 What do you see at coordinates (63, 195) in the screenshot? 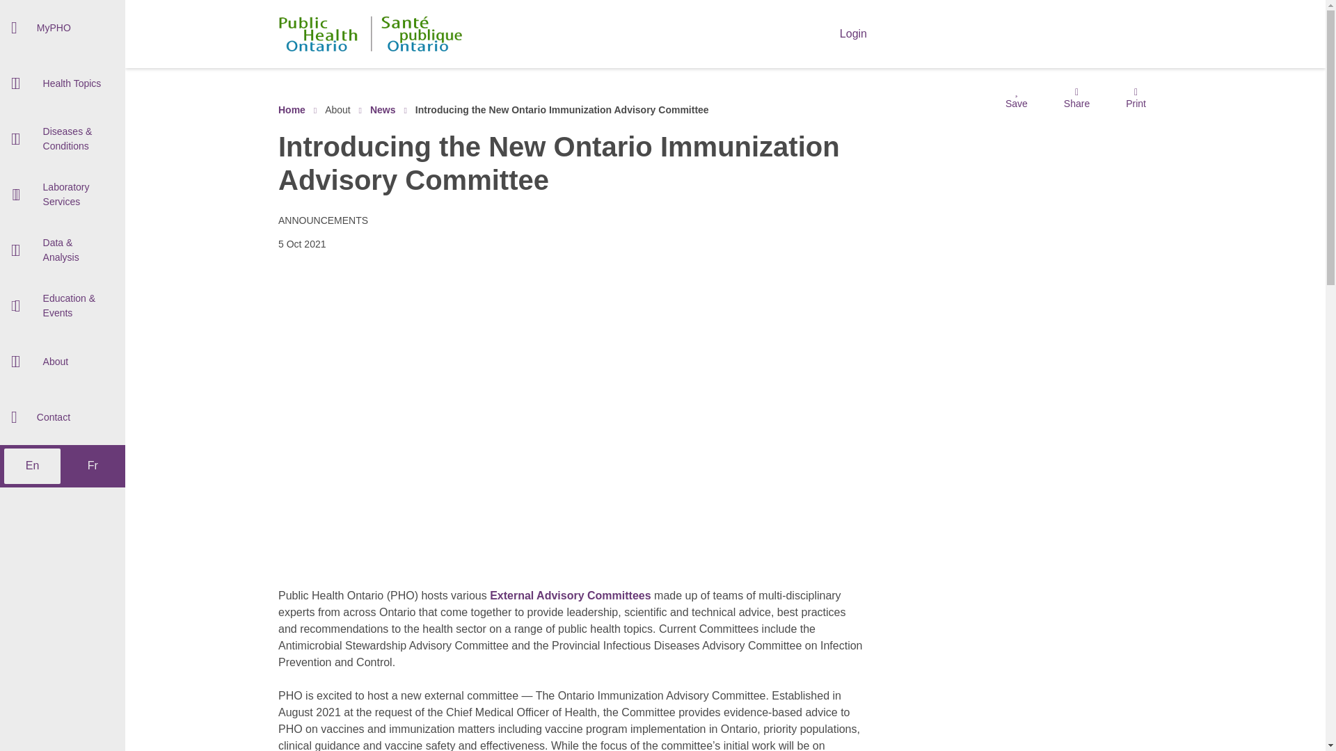
I see `Healthy Environments` at bounding box center [63, 195].